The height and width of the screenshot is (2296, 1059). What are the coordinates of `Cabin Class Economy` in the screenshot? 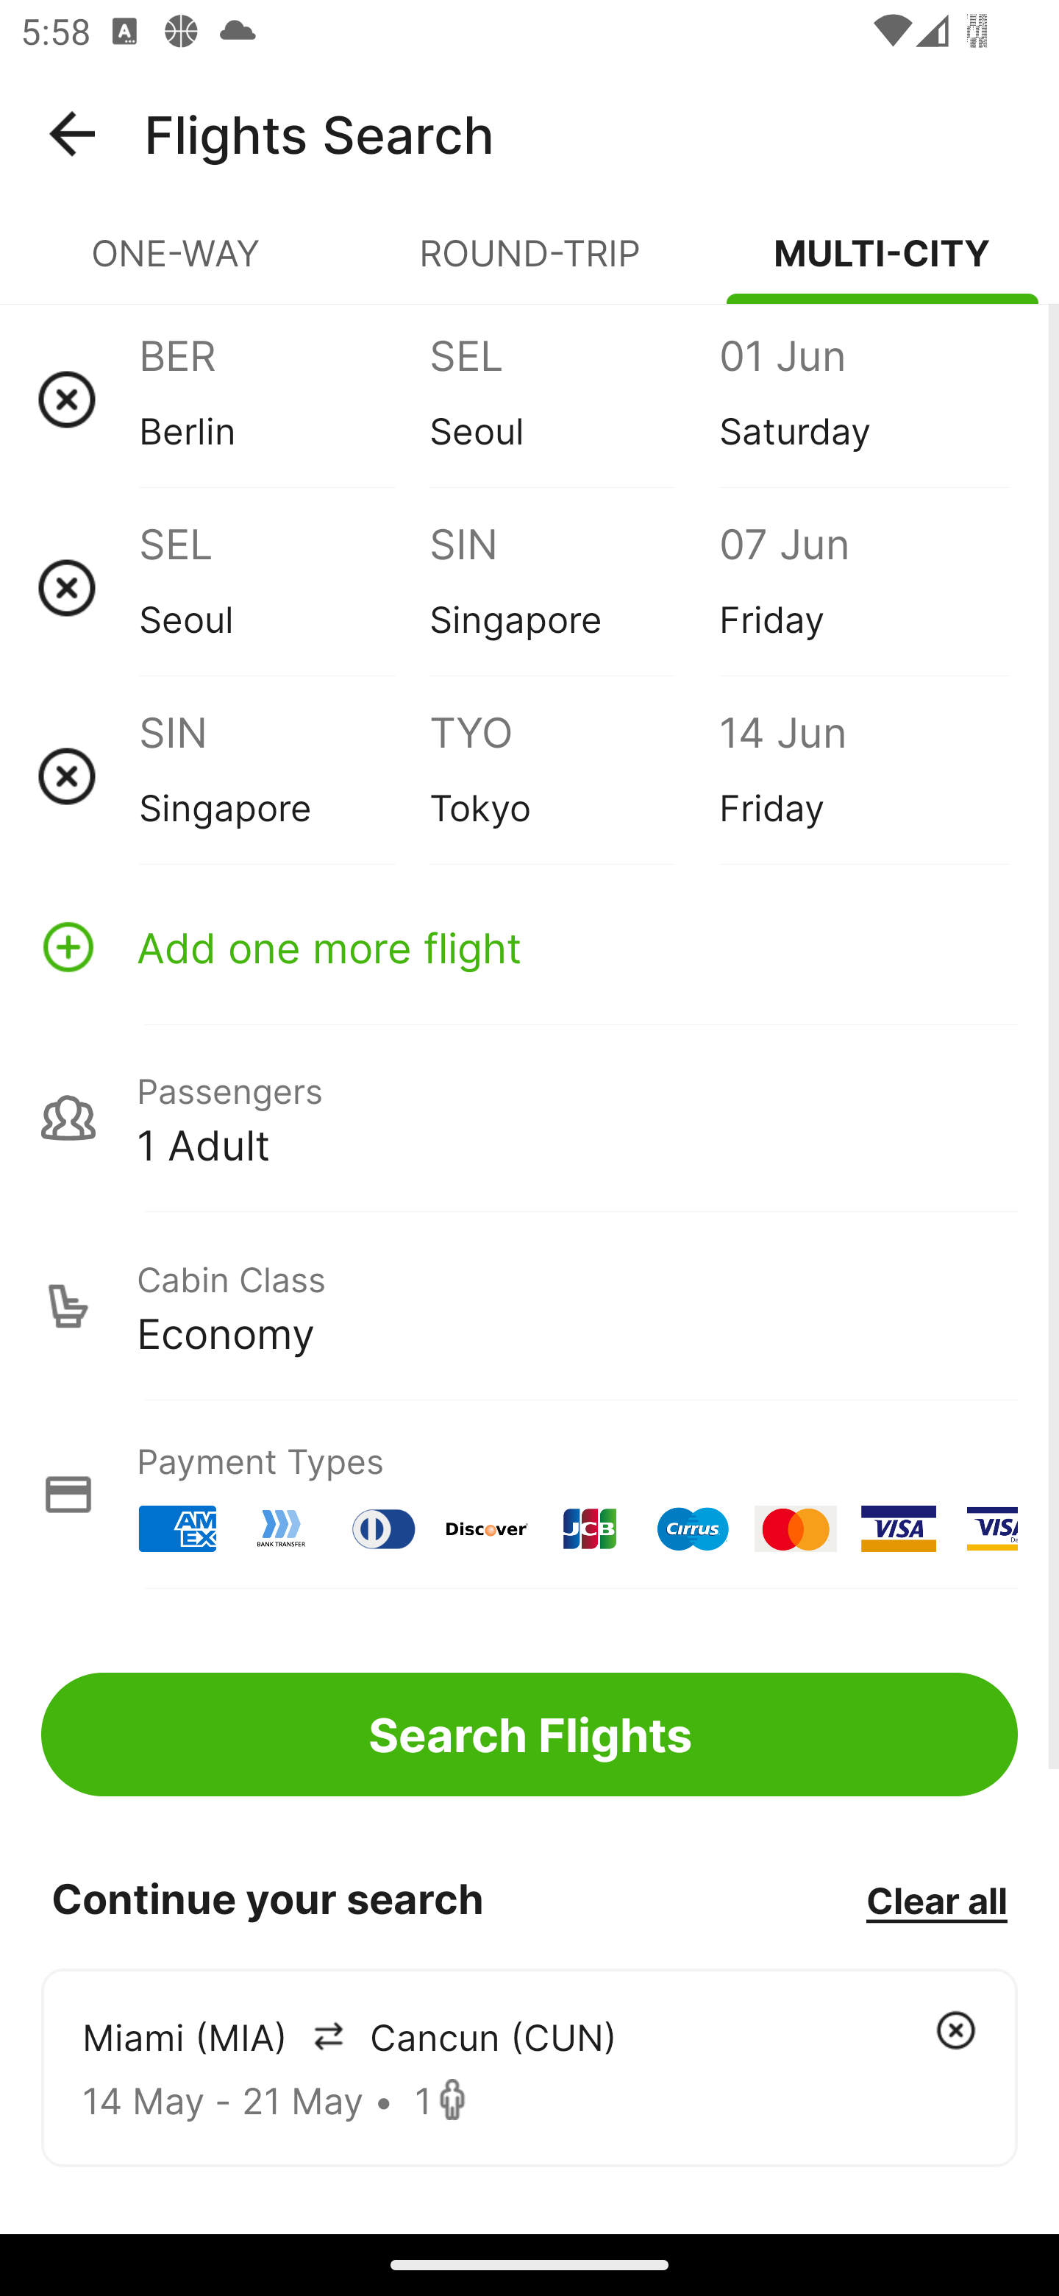 It's located at (529, 1306).